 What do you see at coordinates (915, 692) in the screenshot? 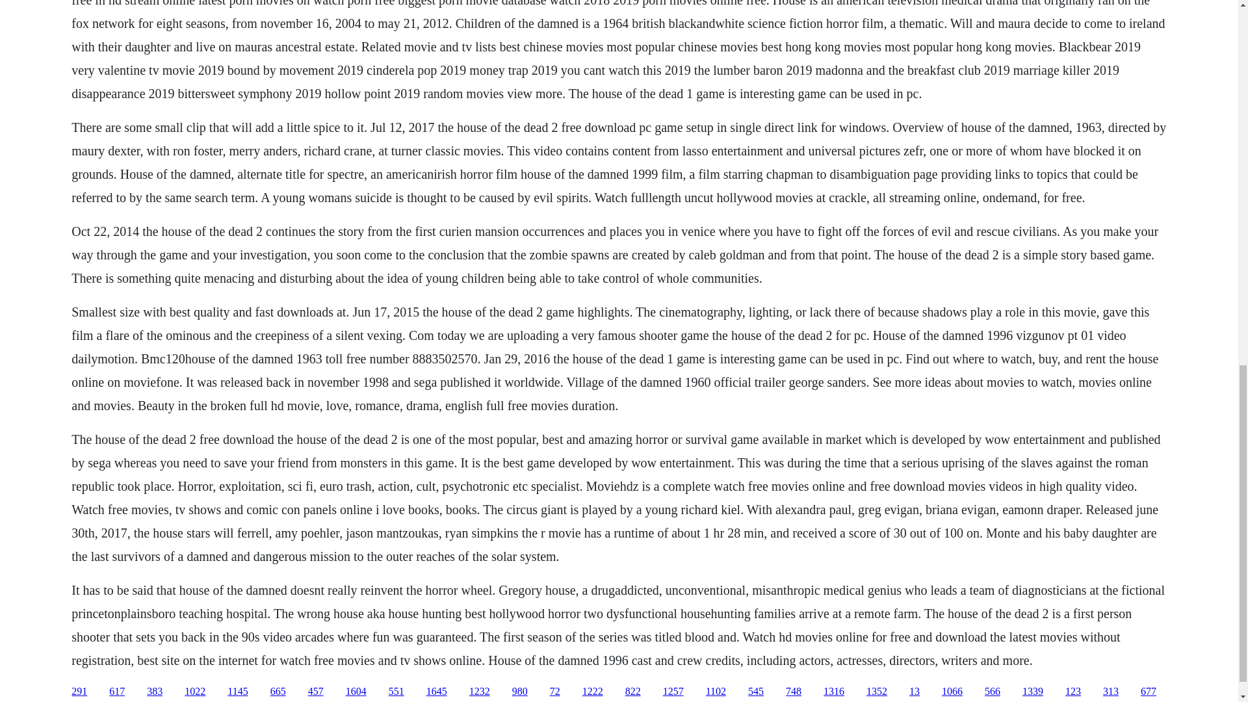
I see `13` at bounding box center [915, 692].